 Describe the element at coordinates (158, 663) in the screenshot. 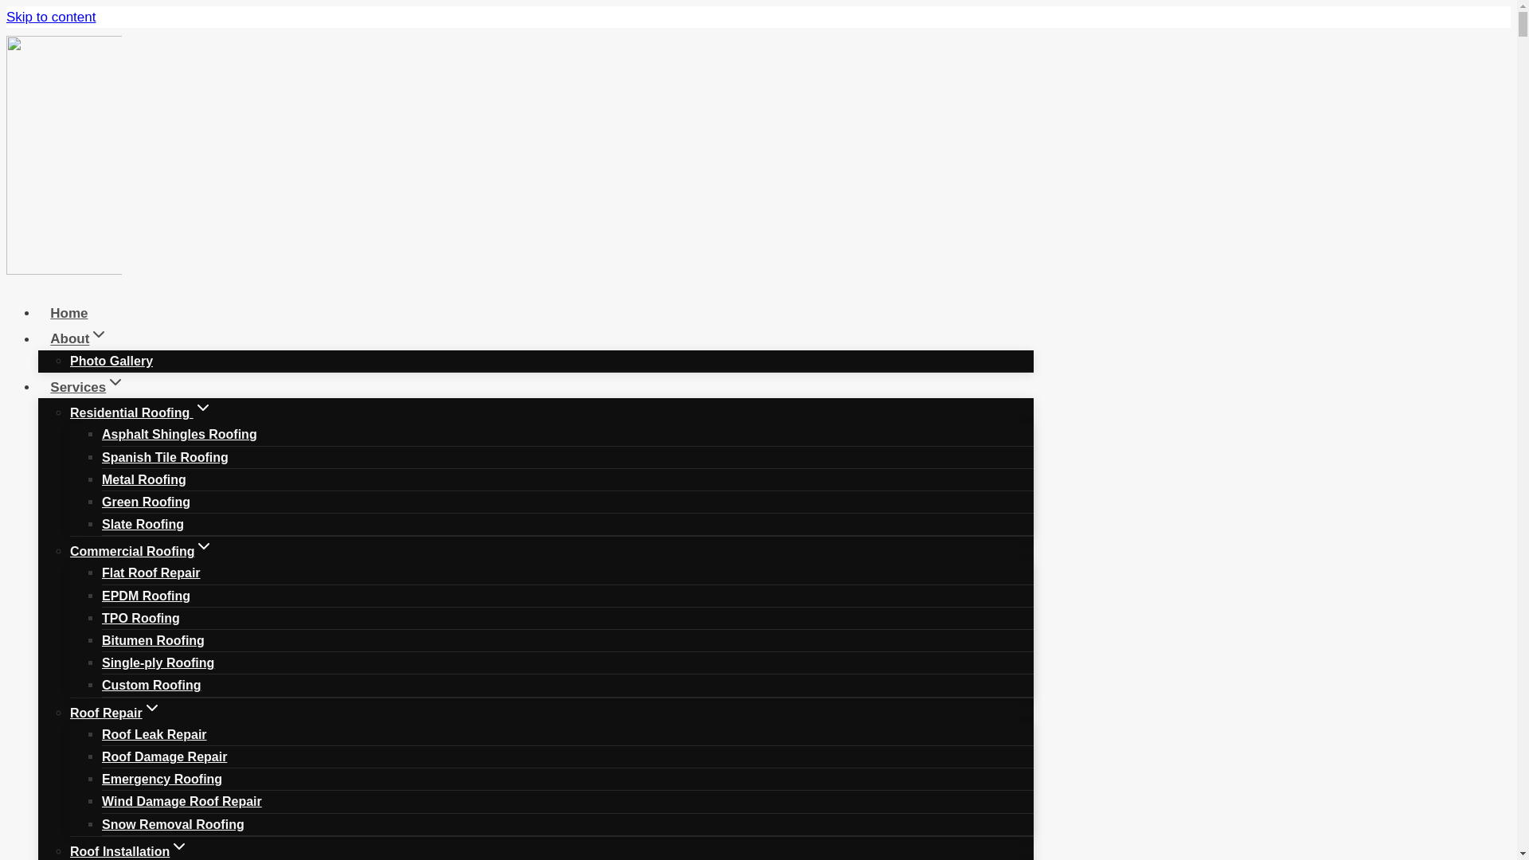

I see `Single-ply Roofing` at that location.